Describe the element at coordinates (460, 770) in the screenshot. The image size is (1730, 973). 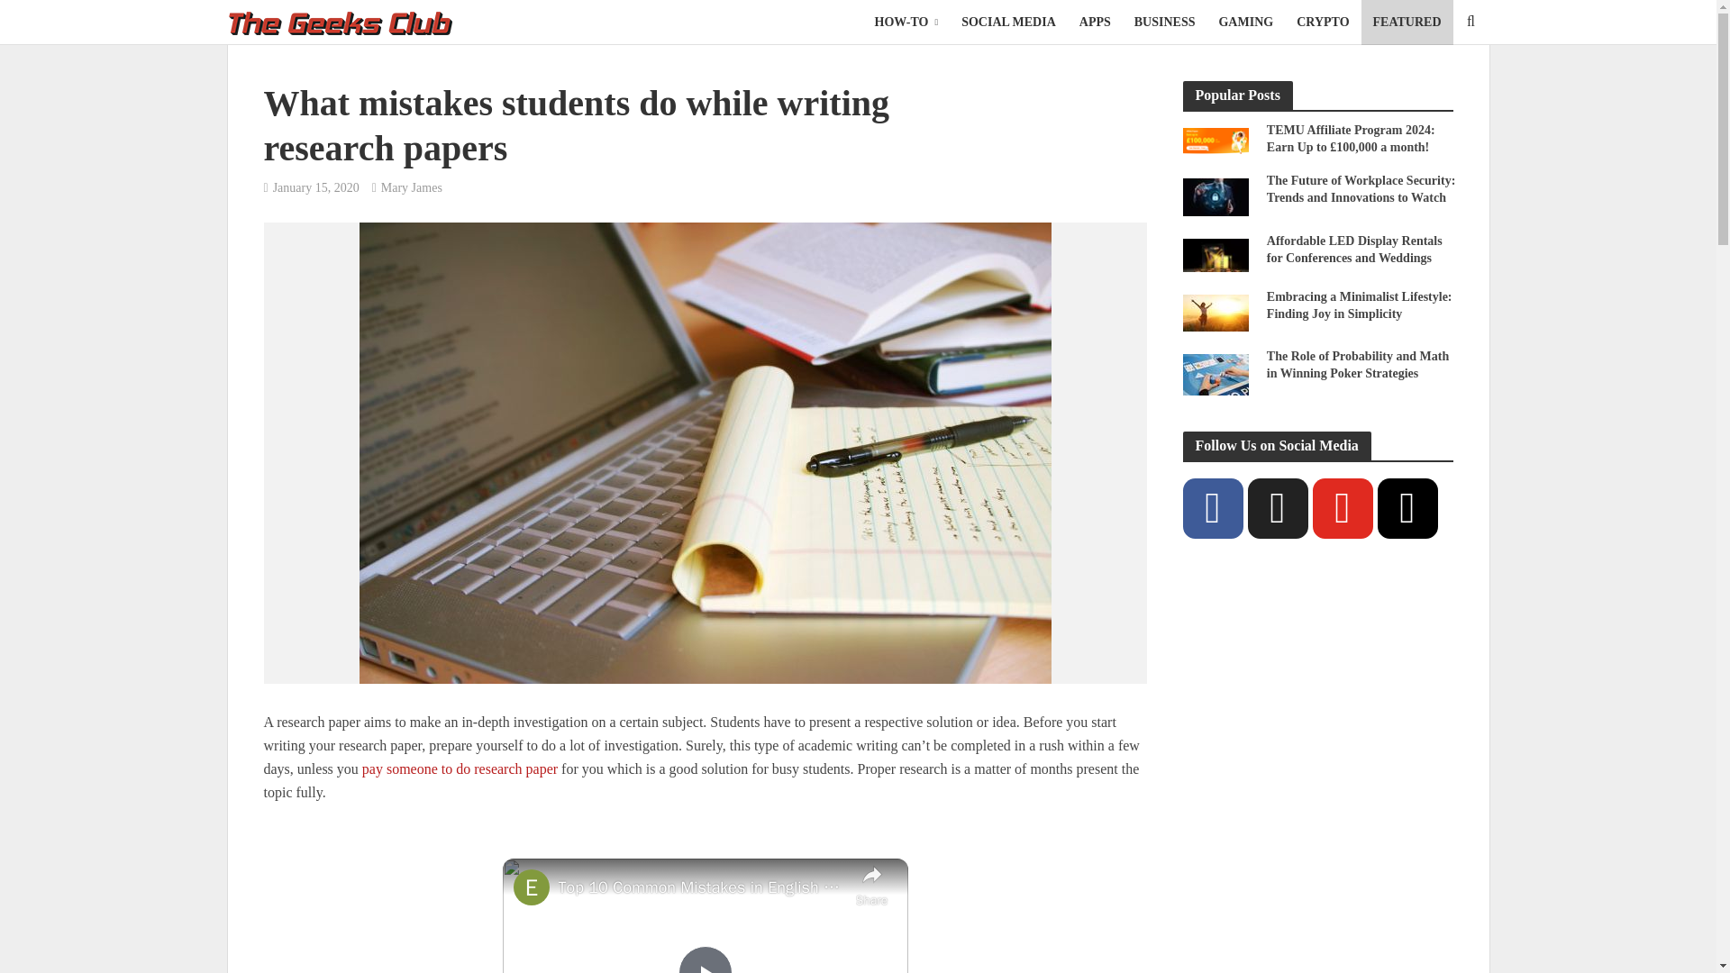
I see `pay someone to do research paper` at that location.